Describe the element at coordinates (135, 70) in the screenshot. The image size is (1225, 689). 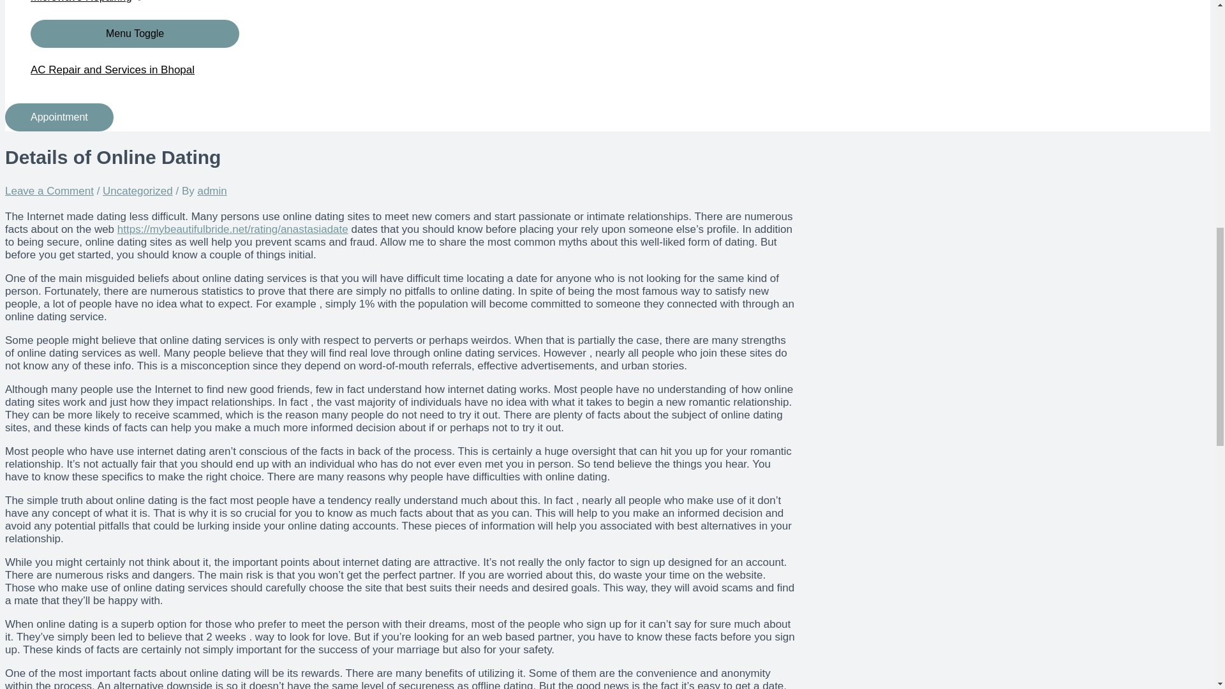
I see `AC Repair and Services in Bhopal` at that location.